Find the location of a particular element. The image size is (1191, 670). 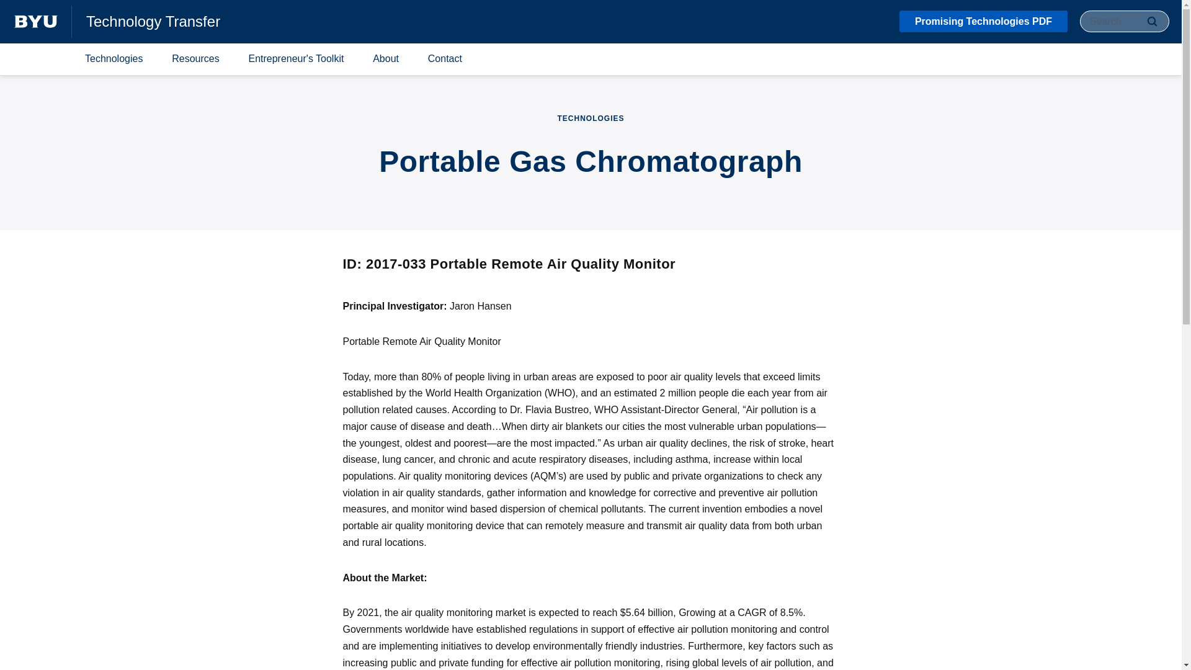

Entrepreneur's Toolkit is located at coordinates (296, 60).